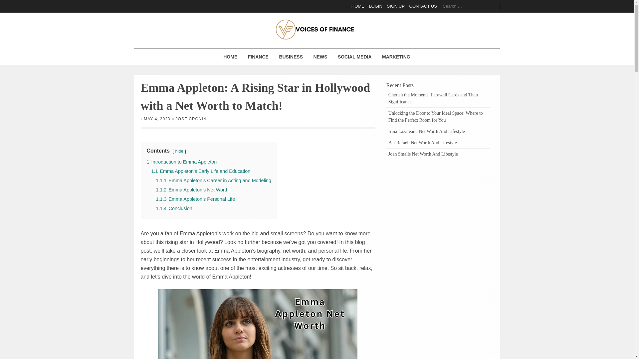 Image resolution: width=639 pixels, height=359 pixels. What do you see at coordinates (191, 118) in the screenshot?
I see `JOSE CRONIN` at bounding box center [191, 118].